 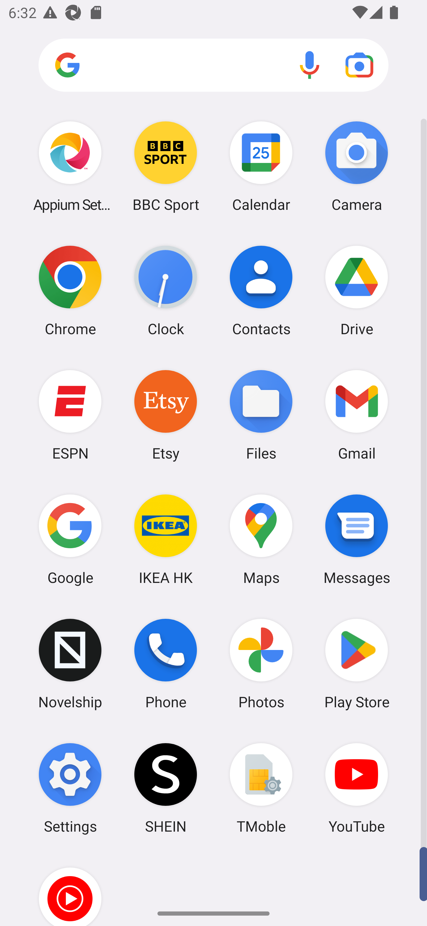 What do you see at coordinates (356, 291) in the screenshot?
I see `Drive` at bounding box center [356, 291].